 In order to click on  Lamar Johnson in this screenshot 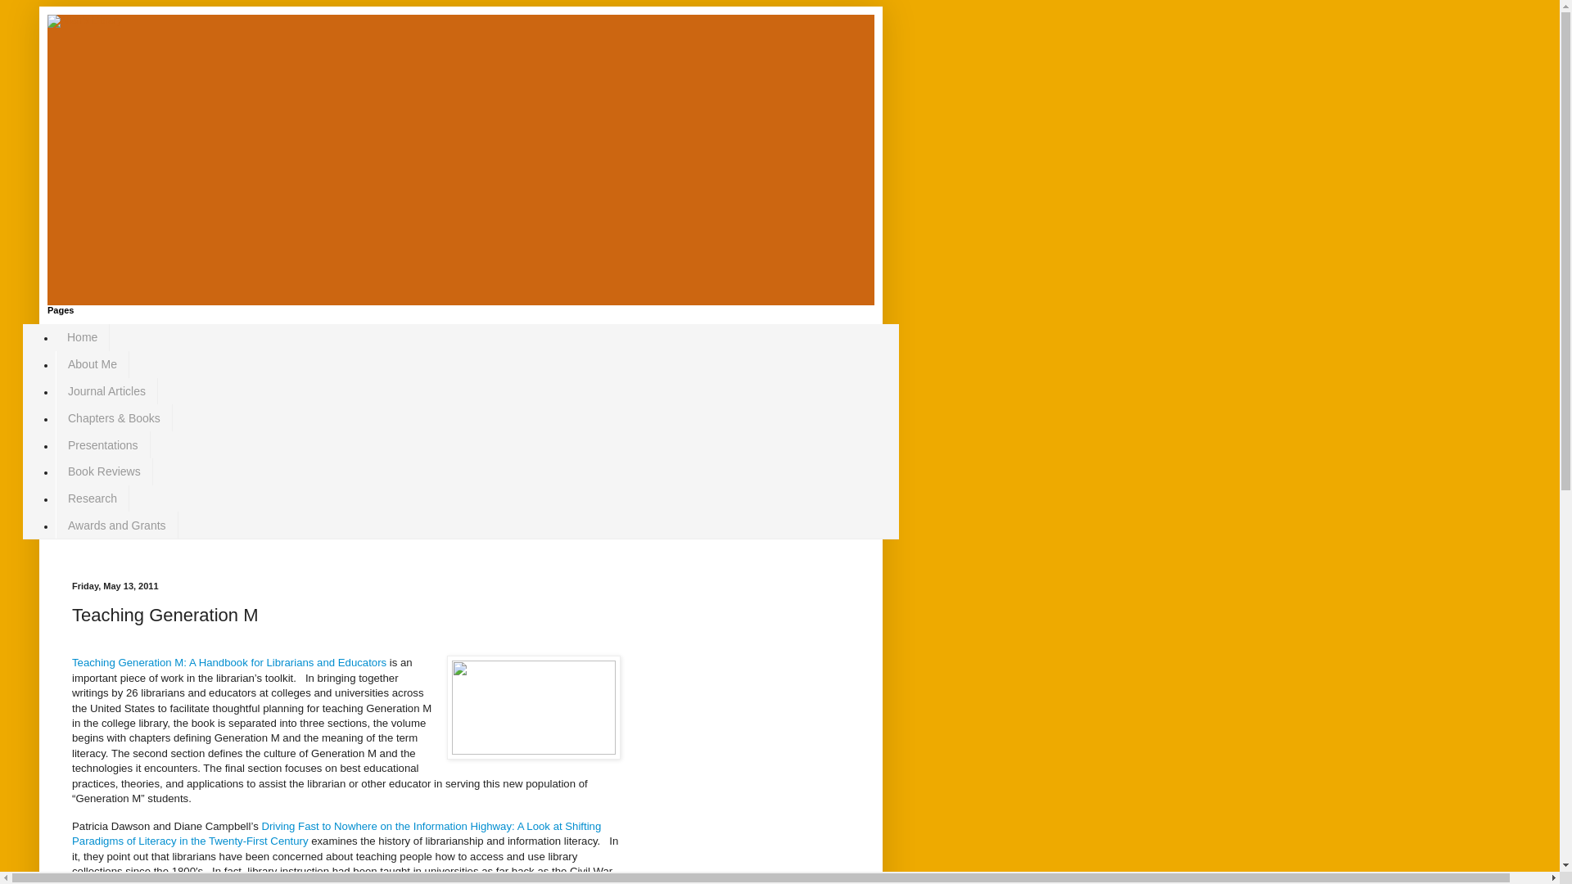, I will do `click(199, 882)`.